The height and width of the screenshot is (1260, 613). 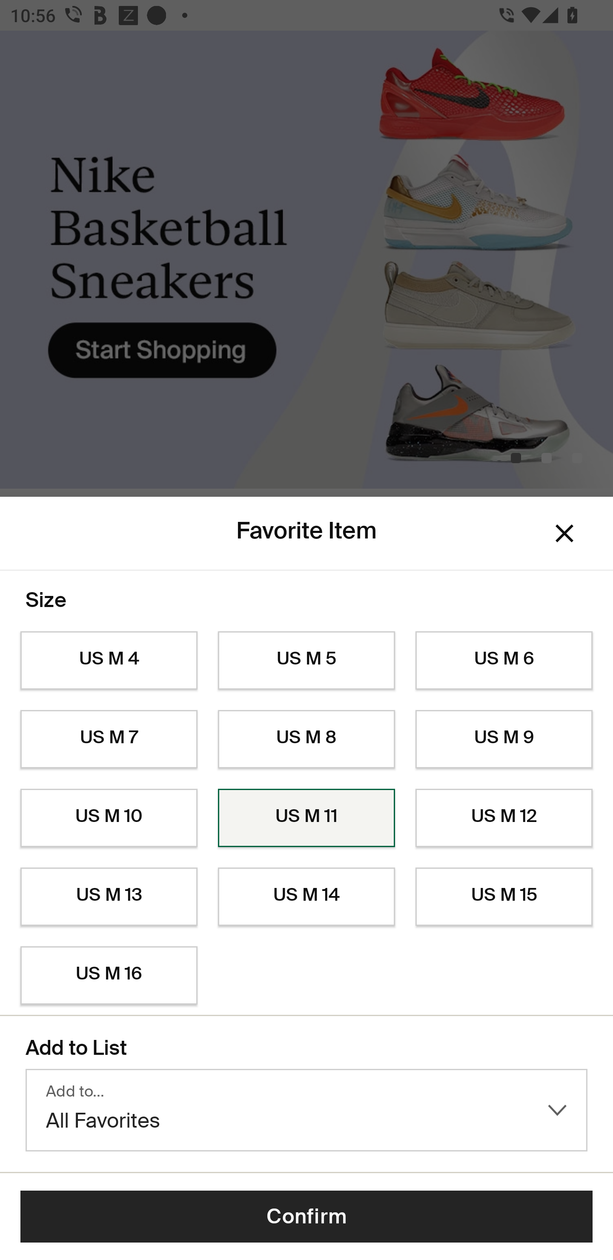 I want to click on US M 9, so click(x=504, y=739).